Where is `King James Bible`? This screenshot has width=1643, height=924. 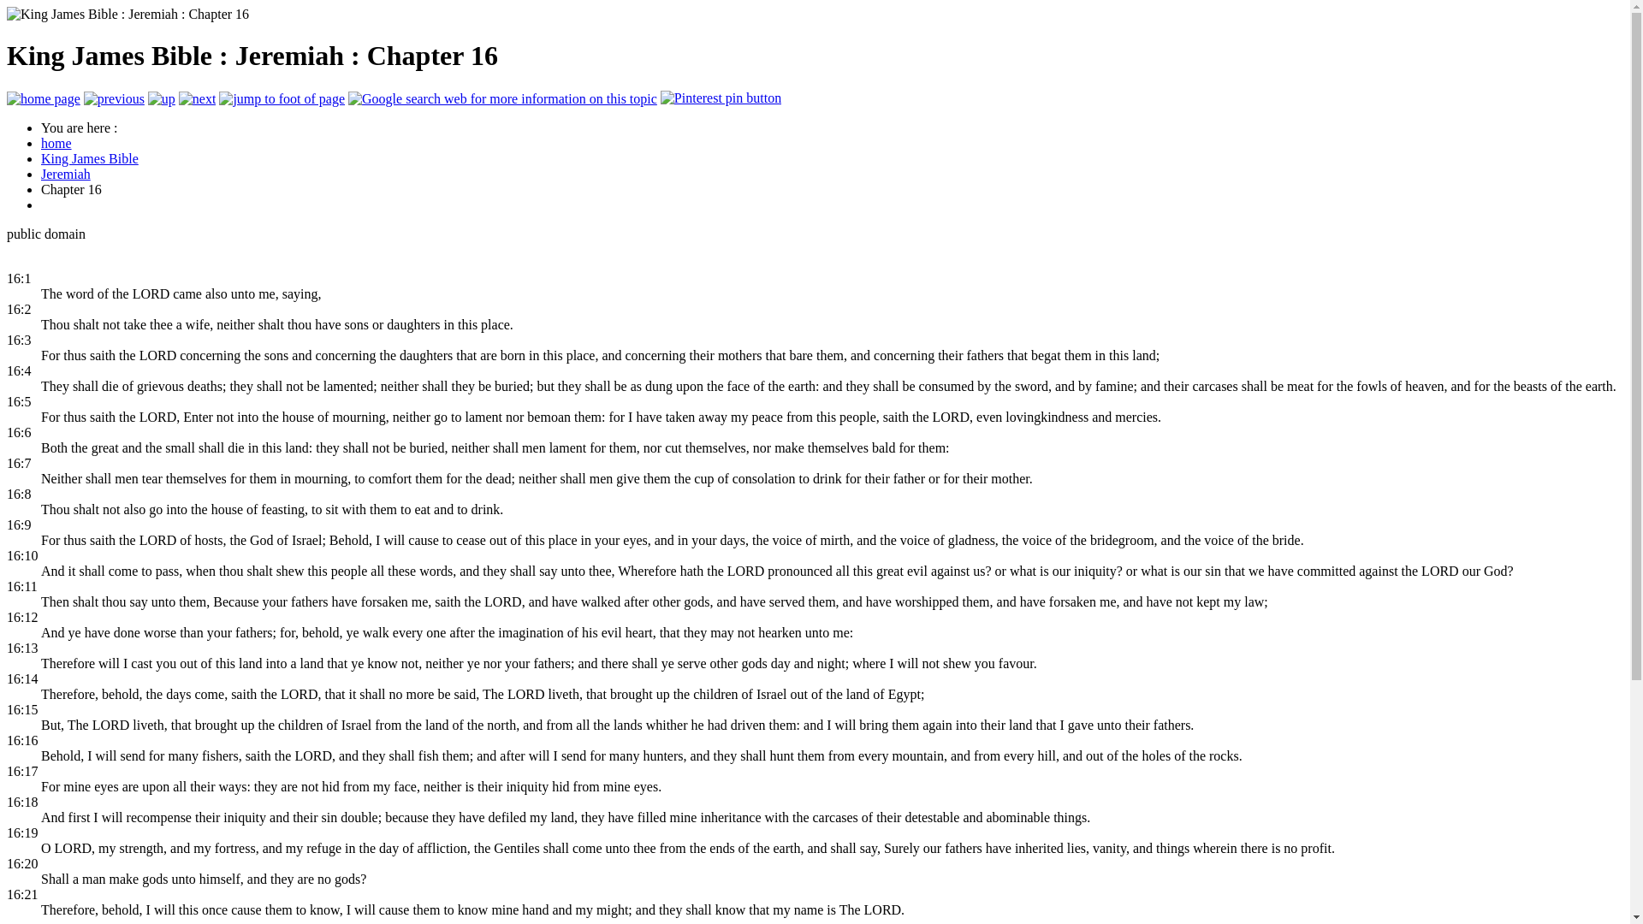 King James Bible is located at coordinates (89, 159).